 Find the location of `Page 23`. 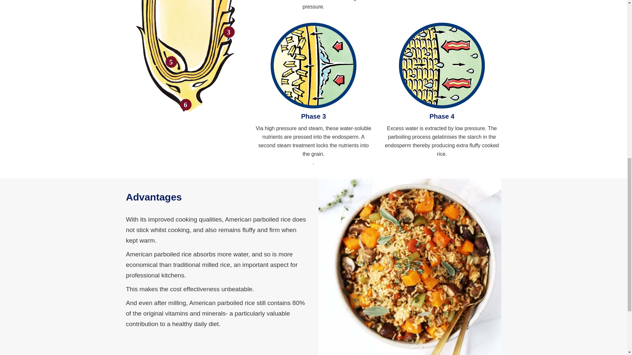

Page 23 is located at coordinates (442, 141).